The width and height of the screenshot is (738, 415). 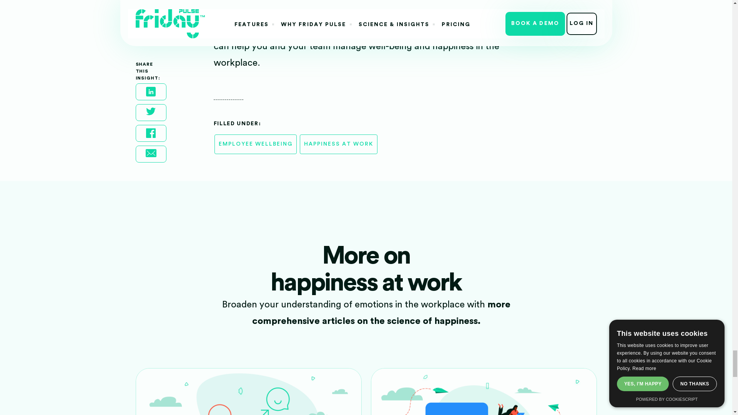 I want to click on Get in touch, so click(x=240, y=30).